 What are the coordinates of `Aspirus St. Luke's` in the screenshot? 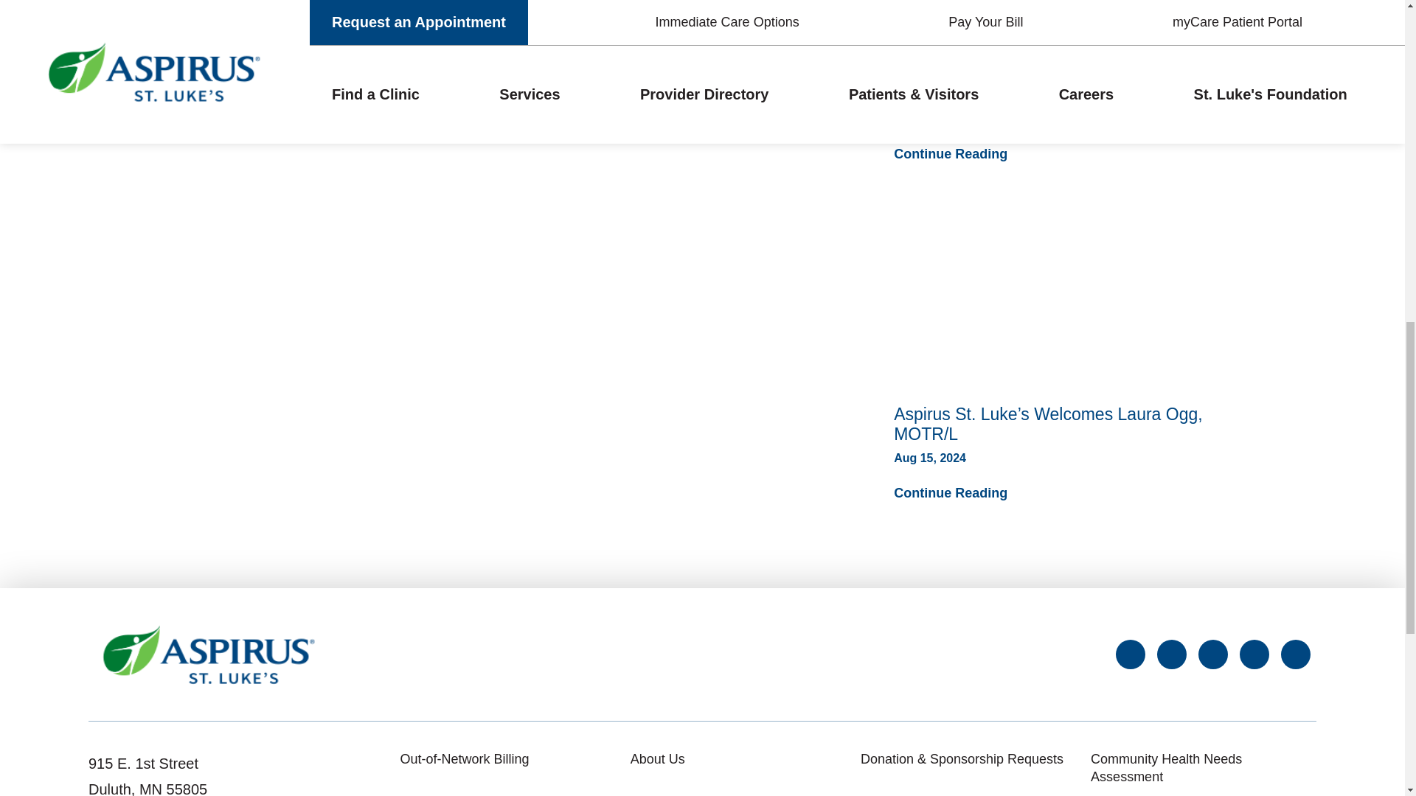 It's located at (209, 654).